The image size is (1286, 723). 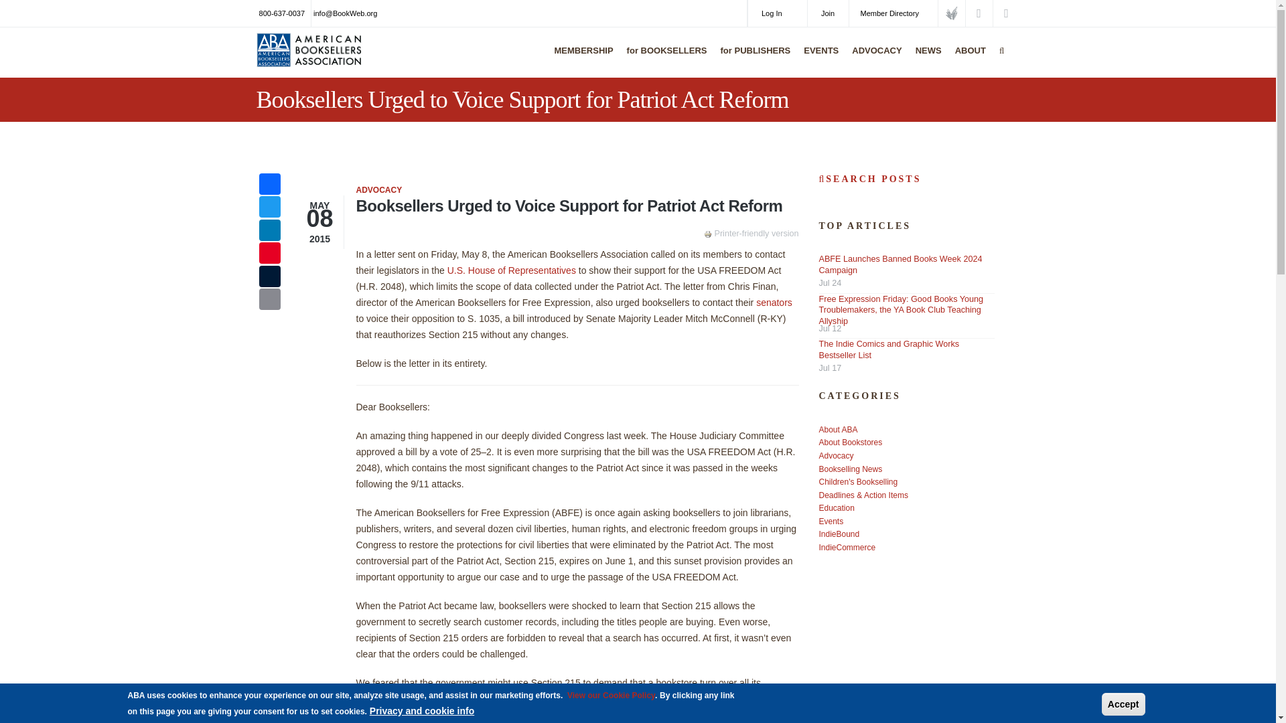 I want to click on Member Directory, so click(x=893, y=13).